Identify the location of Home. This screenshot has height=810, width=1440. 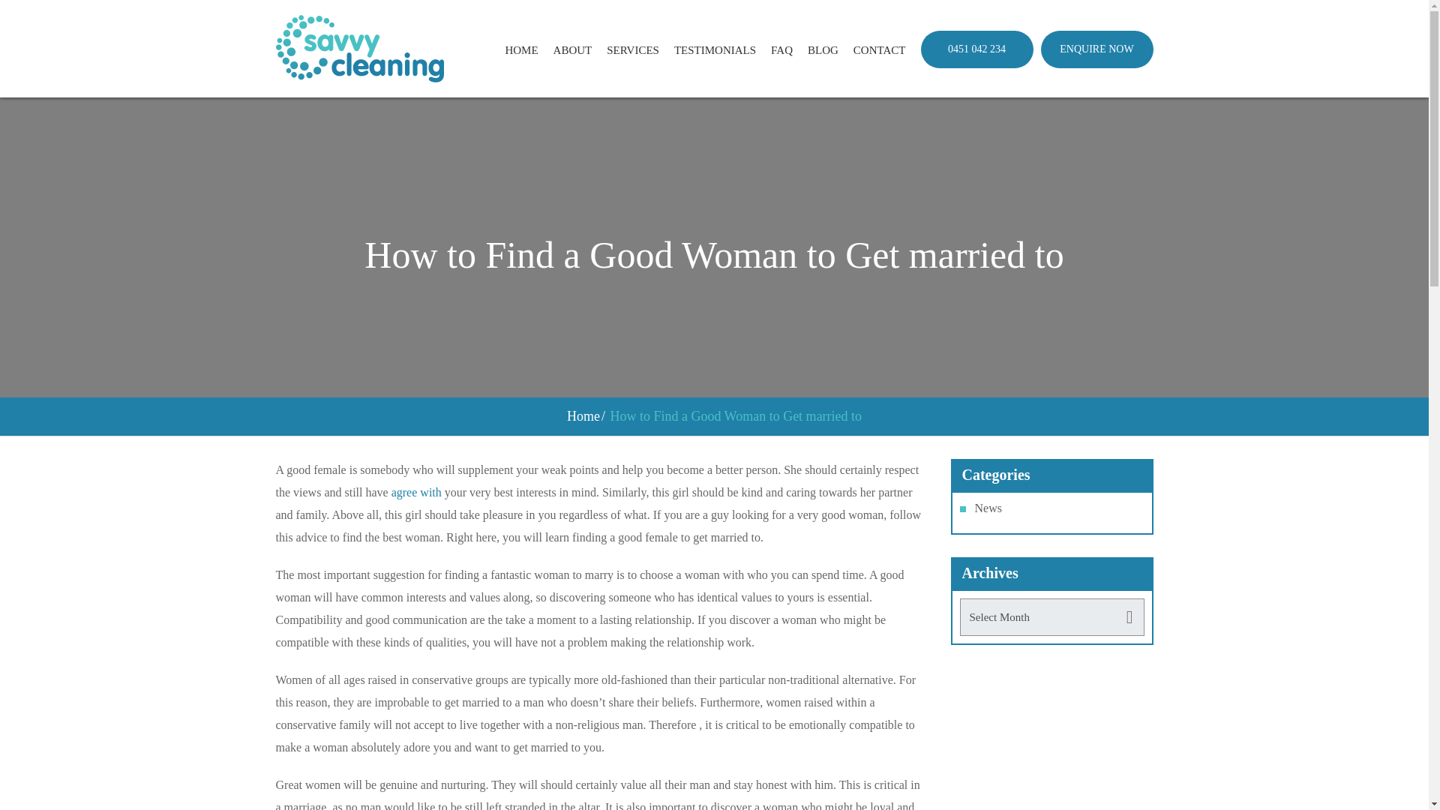
(583, 415).